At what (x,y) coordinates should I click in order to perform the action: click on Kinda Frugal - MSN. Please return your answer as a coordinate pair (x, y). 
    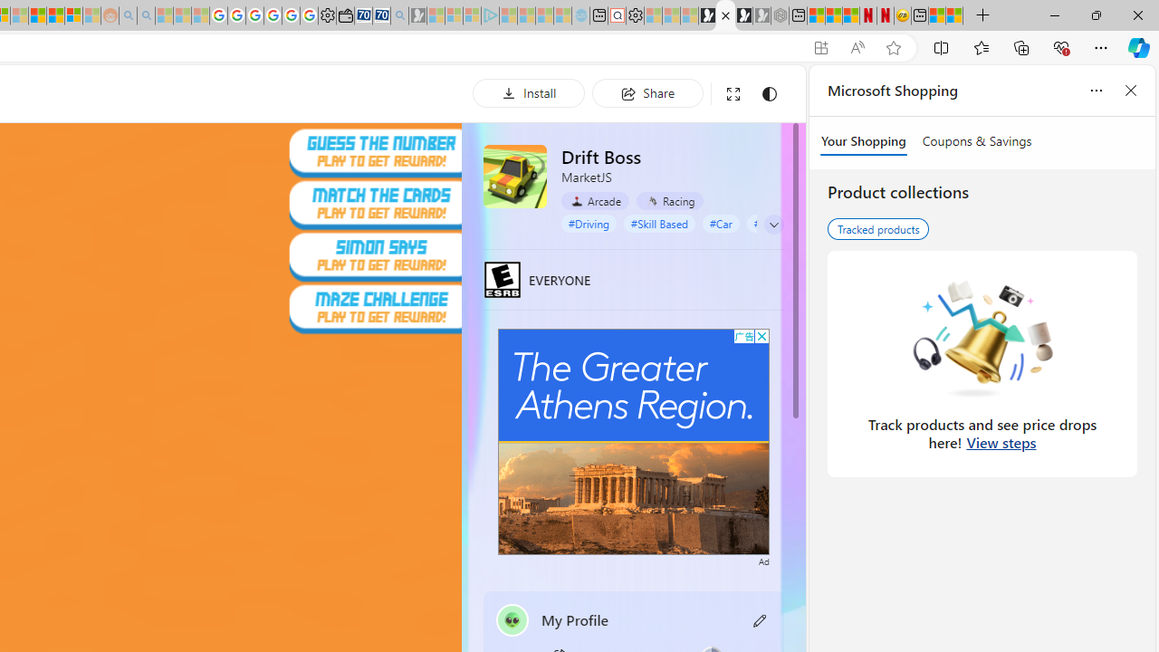
    Looking at the image, I should click on (55, 16).